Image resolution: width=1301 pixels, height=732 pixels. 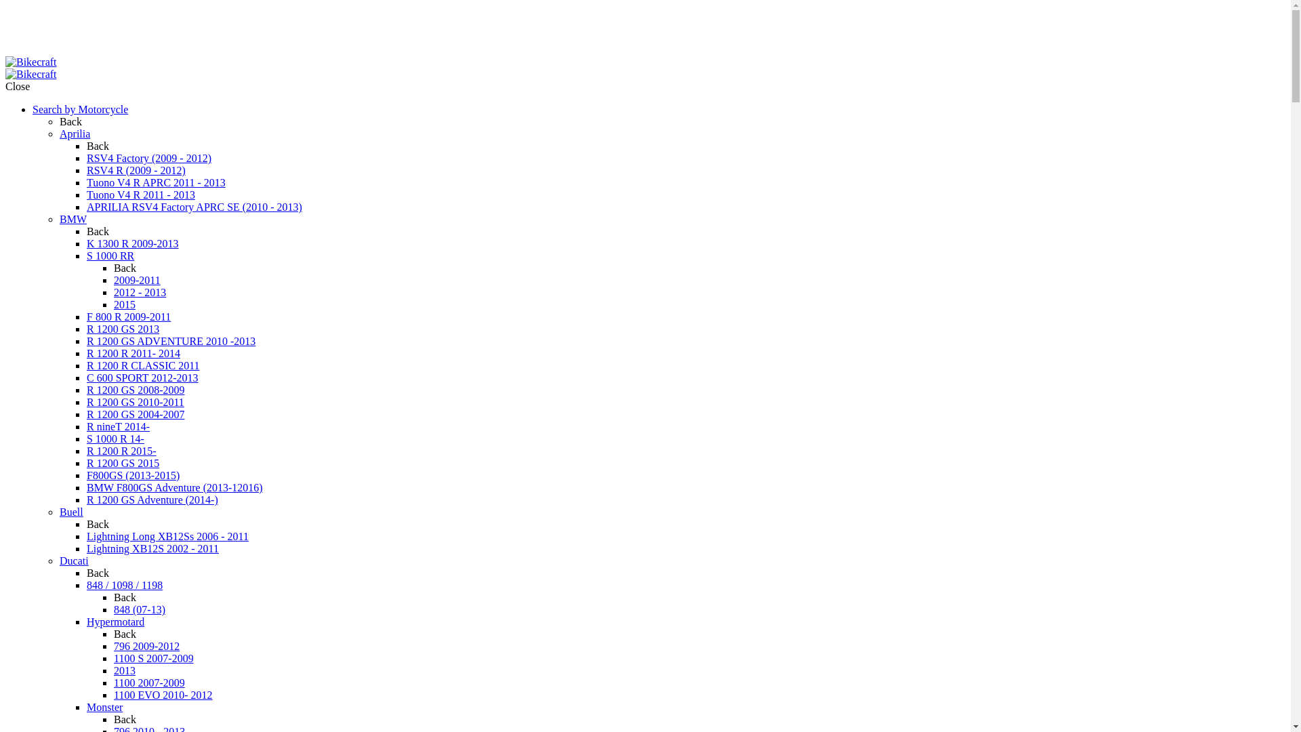 What do you see at coordinates (149, 159) in the screenshot?
I see `RSV4 Factory (2009 - 2012)` at bounding box center [149, 159].